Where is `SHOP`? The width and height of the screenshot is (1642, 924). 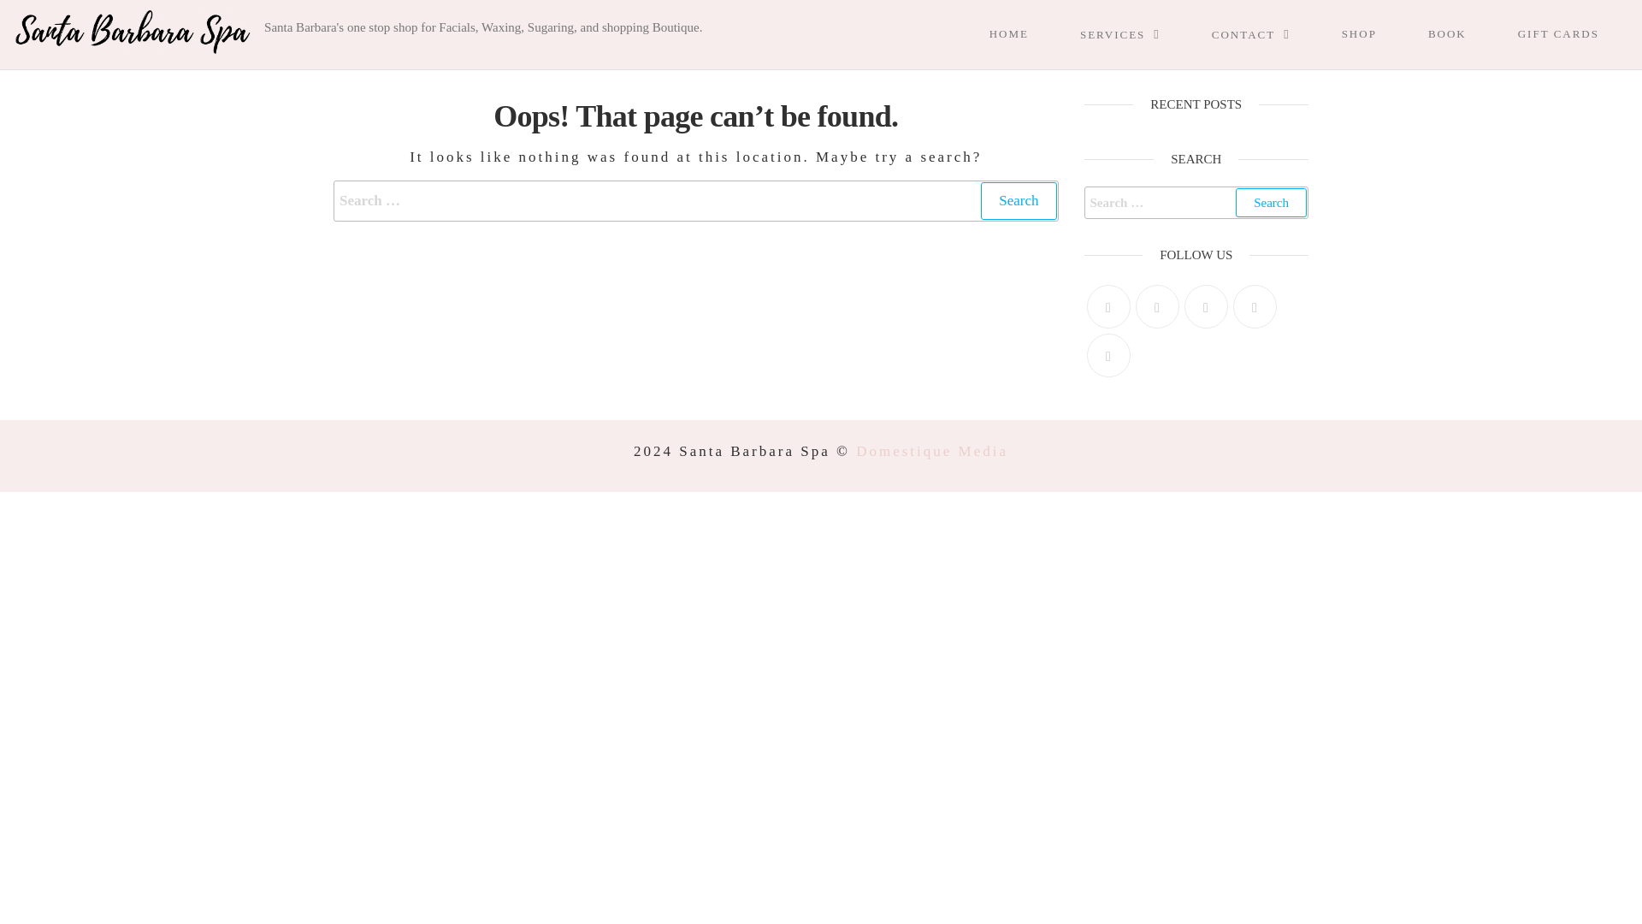 SHOP is located at coordinates (1377, 34).